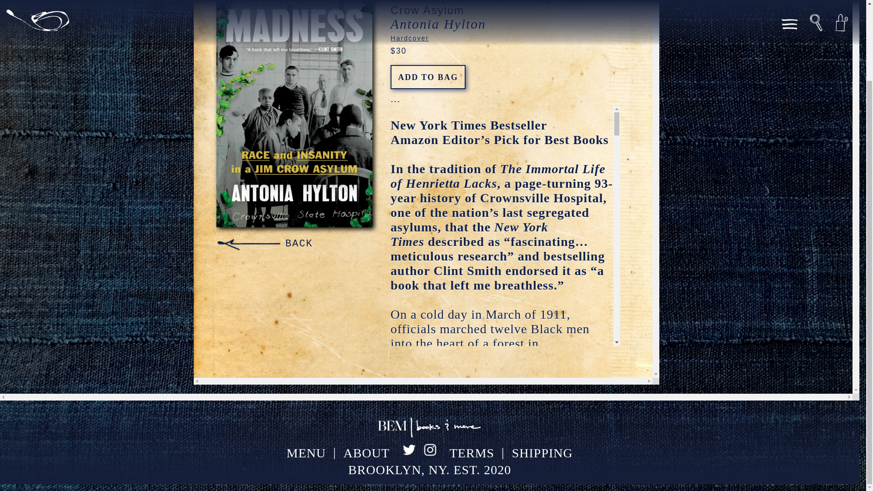  Describe the element at coordinates (427, 76) in the screenshot. I see `ADD TO BAG` at that location.